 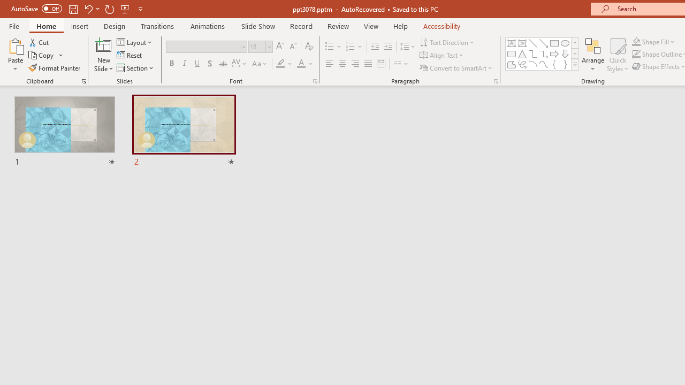 What do you see at coordinates (544, 43) in the screenshot?
I see `Line Arrow` at bounding box center [544, 43].